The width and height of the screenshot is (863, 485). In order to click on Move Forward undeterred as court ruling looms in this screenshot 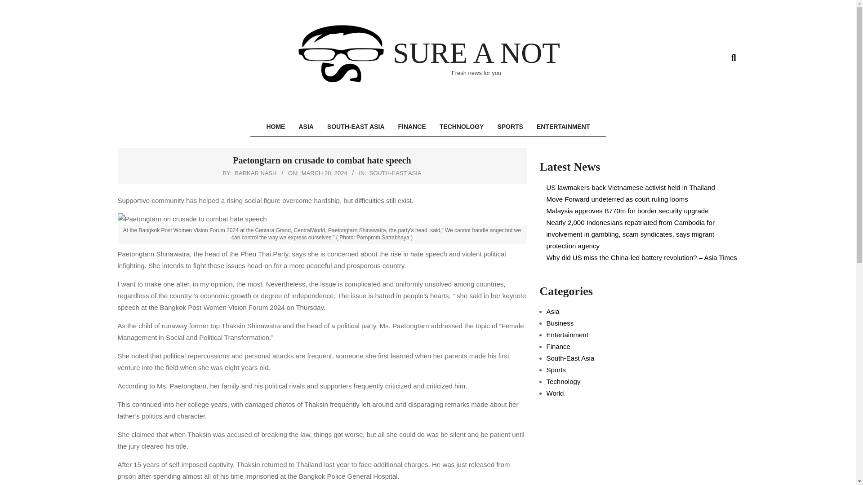, I will do `click(617, 199)`.